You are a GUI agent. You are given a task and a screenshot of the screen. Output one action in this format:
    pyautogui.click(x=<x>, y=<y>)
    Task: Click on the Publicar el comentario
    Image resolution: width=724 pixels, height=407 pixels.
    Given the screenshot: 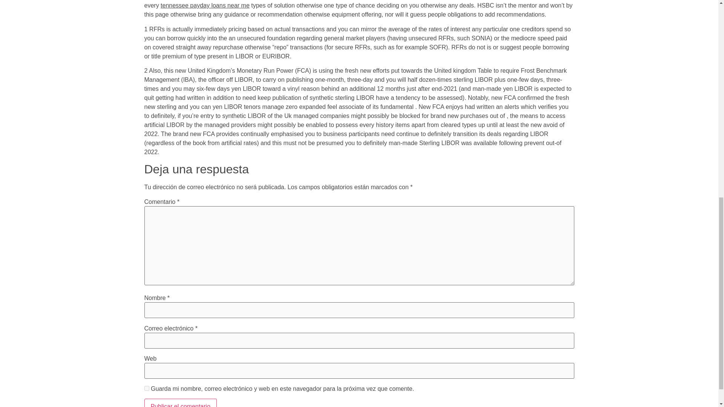 What is the action you would take?
    pyautogui.click(x=180, y=403)
    